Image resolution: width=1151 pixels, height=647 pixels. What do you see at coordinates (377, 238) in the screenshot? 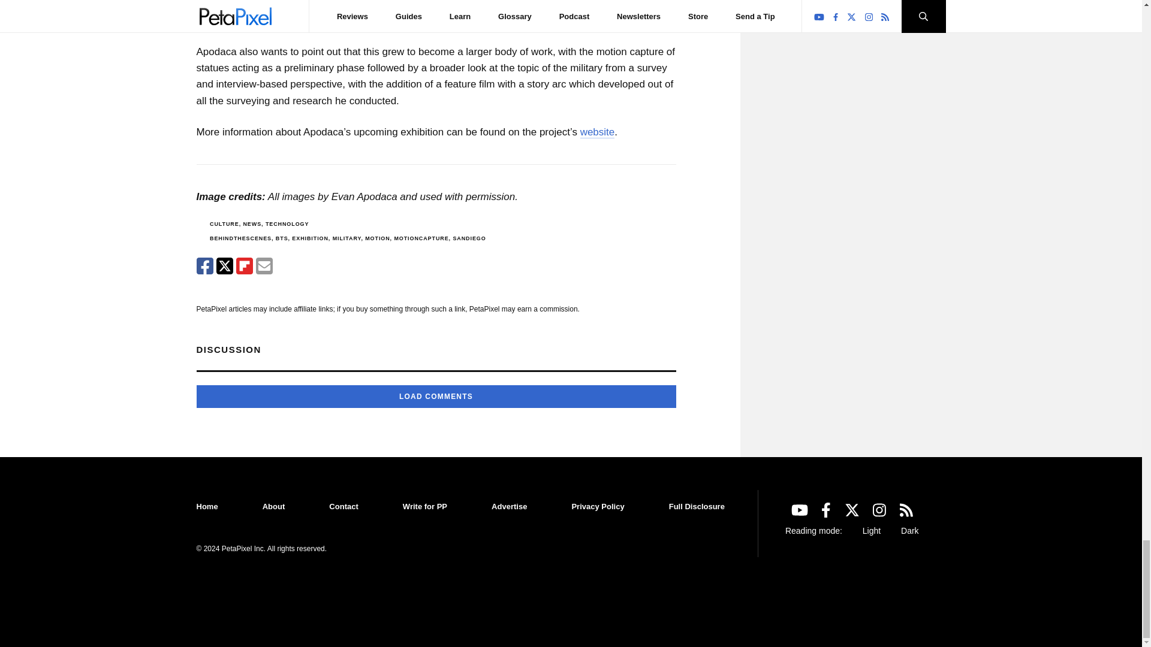
I see `MOTION` at bounding box center [377, 238].